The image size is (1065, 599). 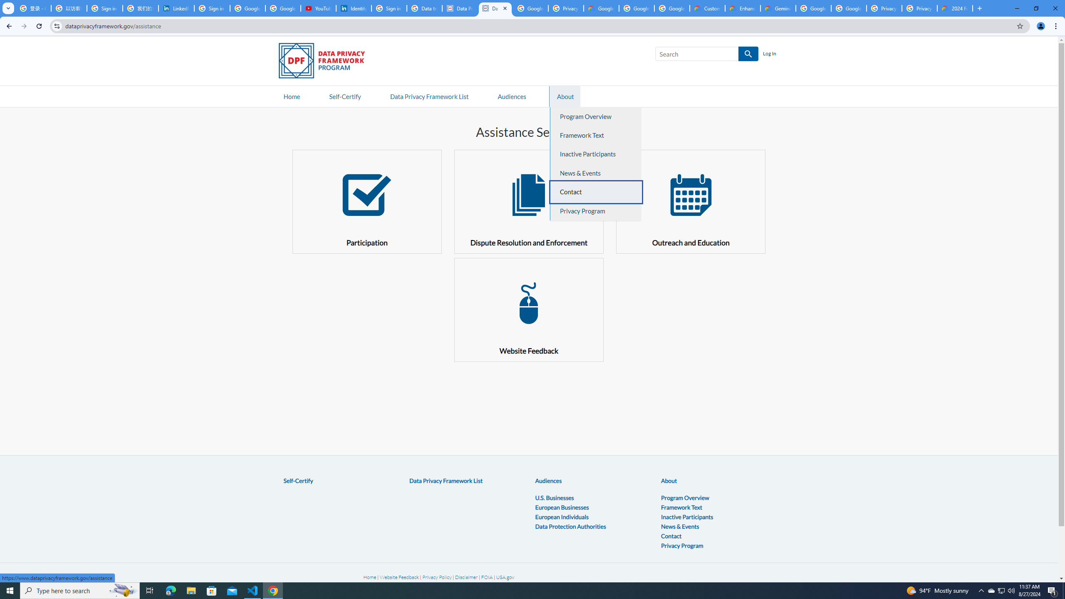 What do you see at coordinates (706, 56) in the screenshot?
I see `Search SEARCH` at bounding box center [706, 56].